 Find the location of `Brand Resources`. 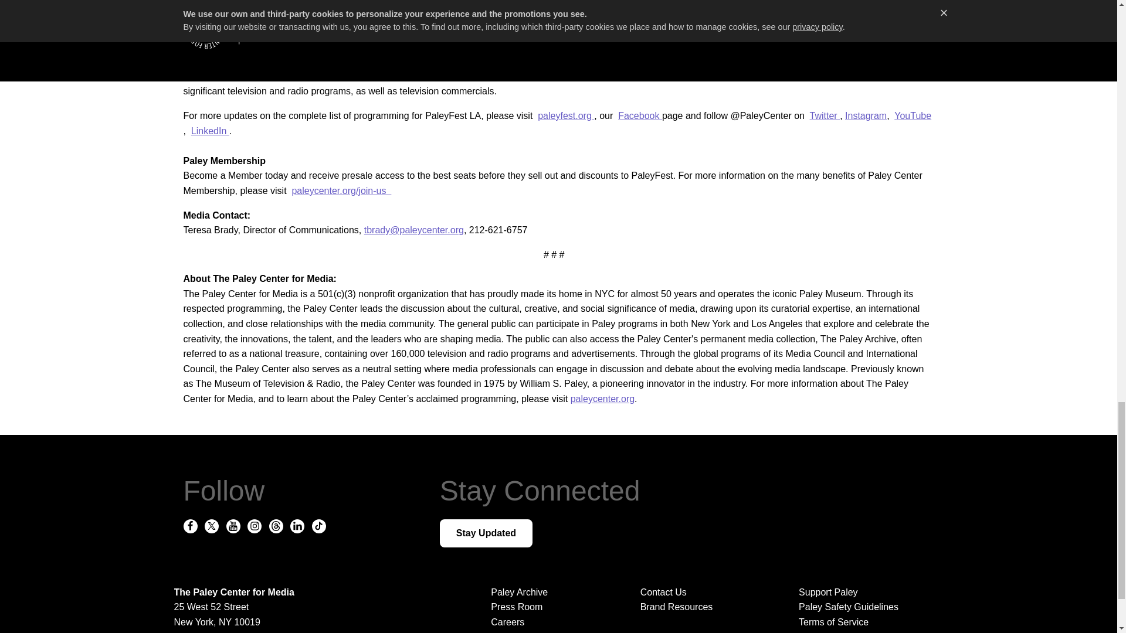

Brand Resources is located at coordinates (677, 607).